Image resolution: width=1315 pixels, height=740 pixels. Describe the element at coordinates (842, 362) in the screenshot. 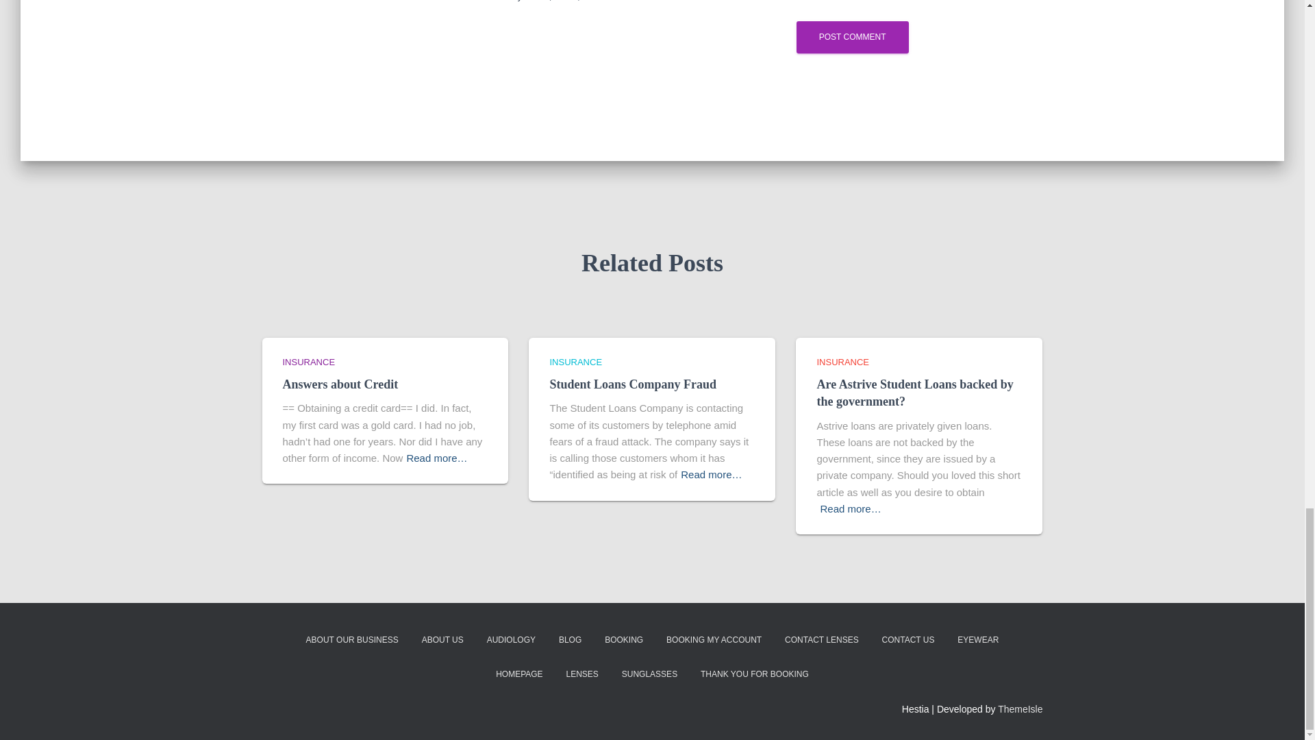

I see `INSURANCE` at that location.